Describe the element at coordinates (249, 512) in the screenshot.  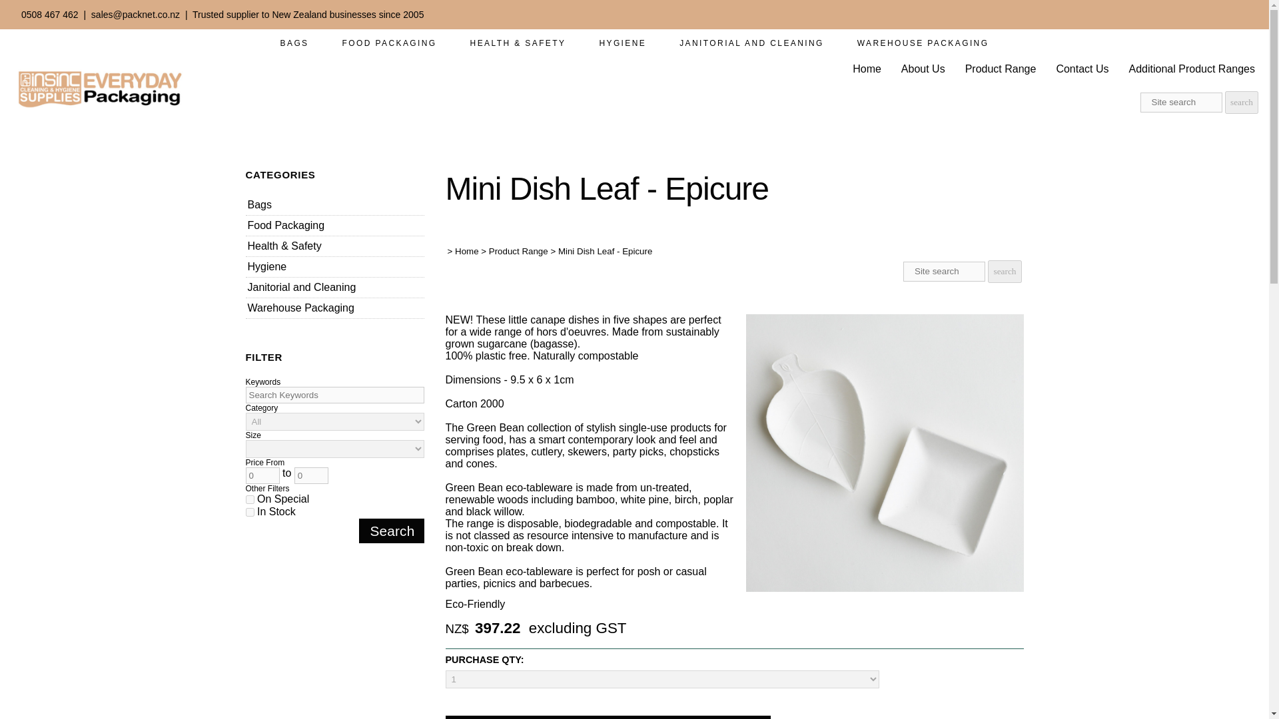
I see `1` at that location.